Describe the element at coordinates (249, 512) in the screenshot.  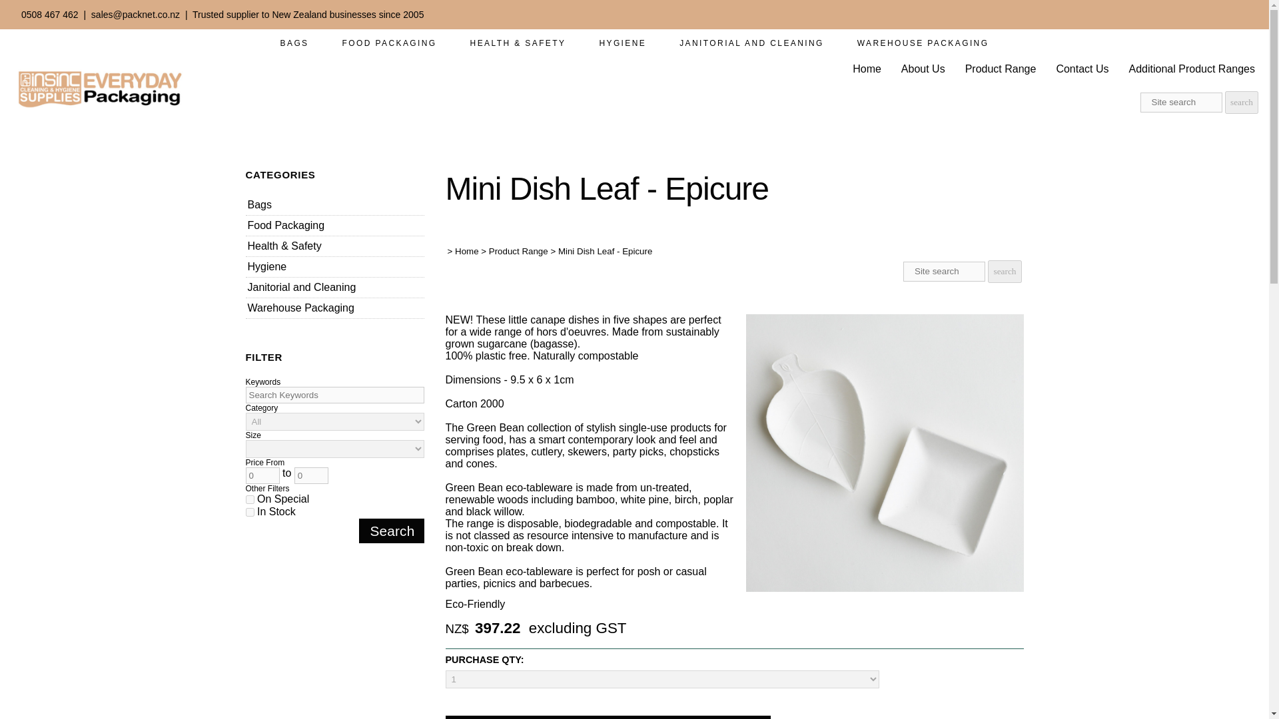
I see `1` at that location.